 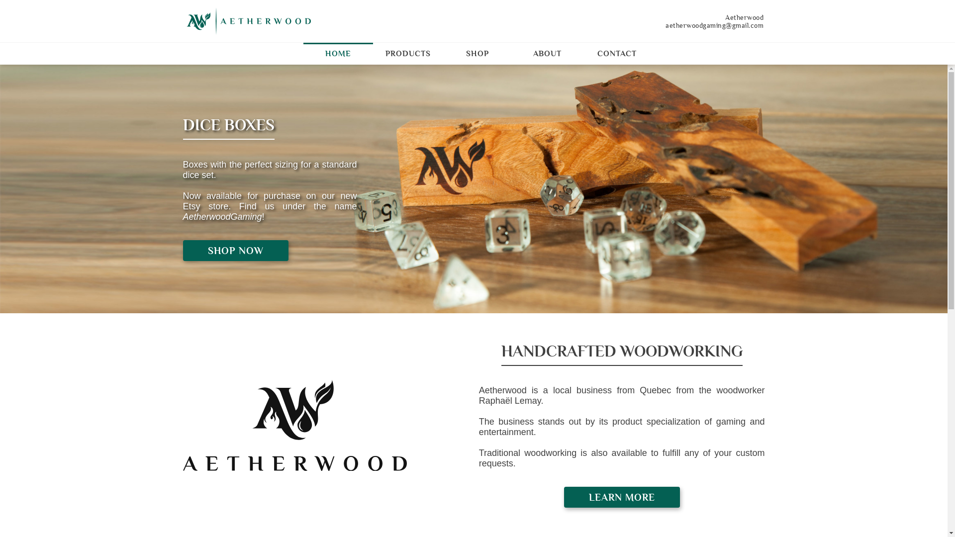 What do you see at coordinates (547, 54) in the screenshot?
I see `ABOUT` at bounding box center [547, 54].